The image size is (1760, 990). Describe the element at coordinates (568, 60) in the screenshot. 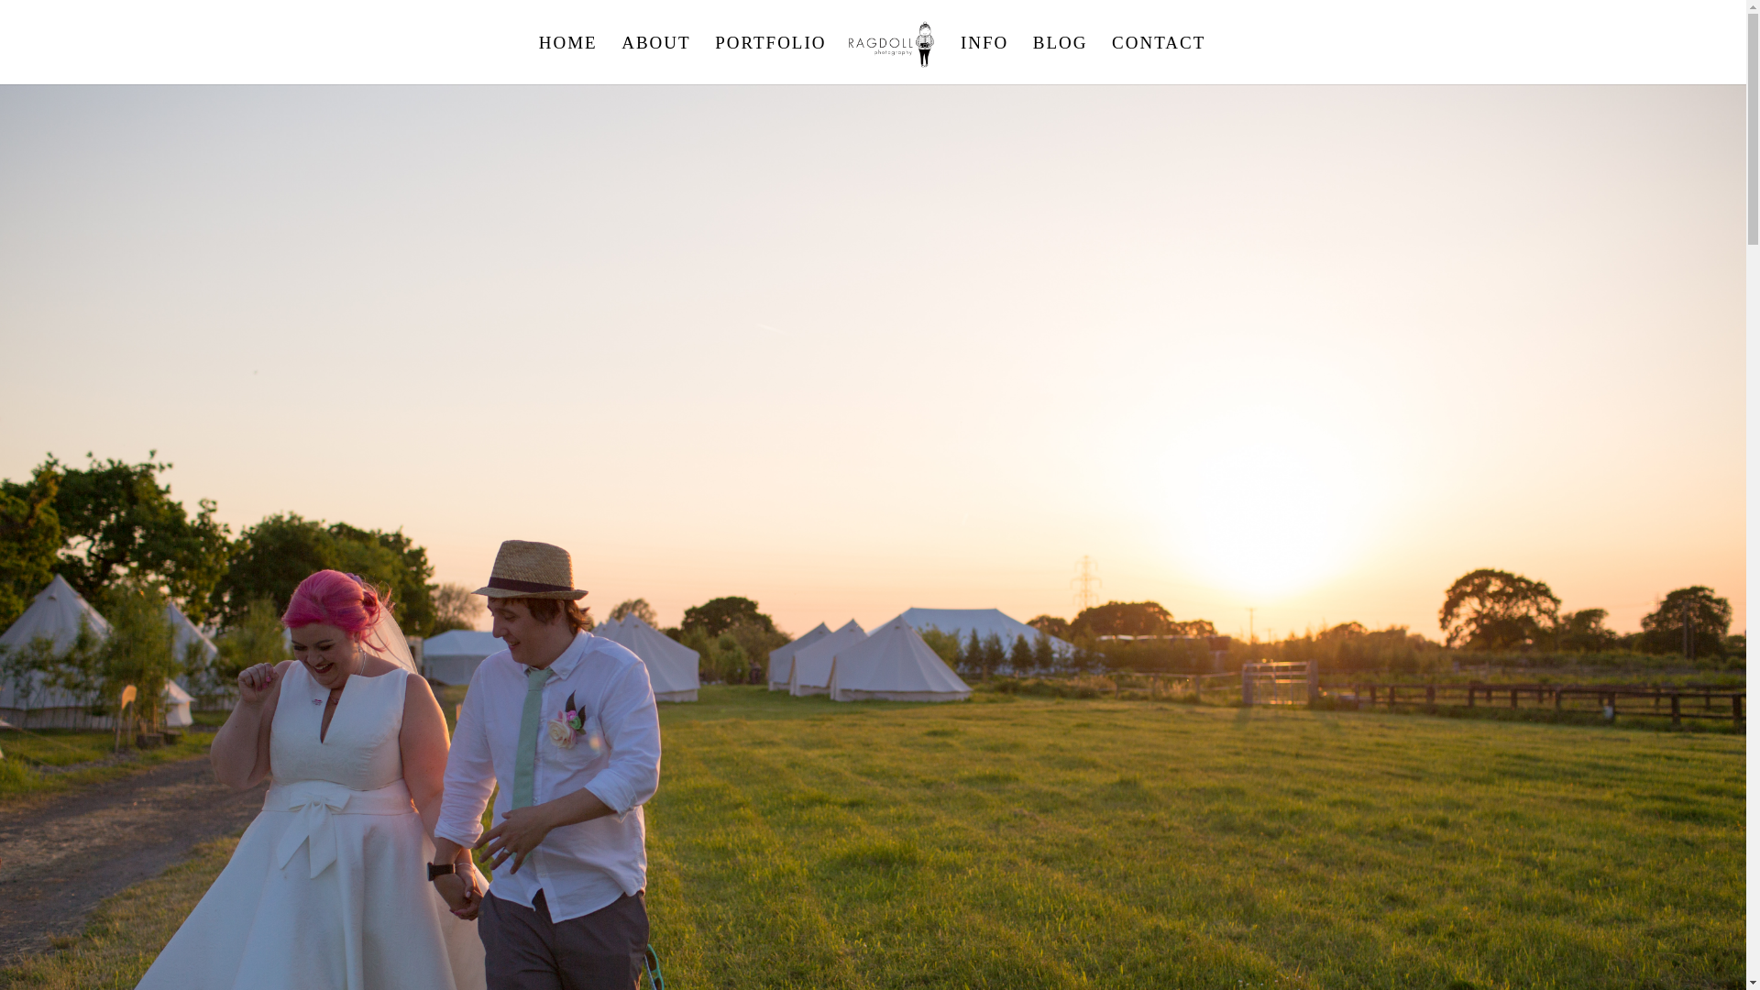

I see `HOME` at that location.